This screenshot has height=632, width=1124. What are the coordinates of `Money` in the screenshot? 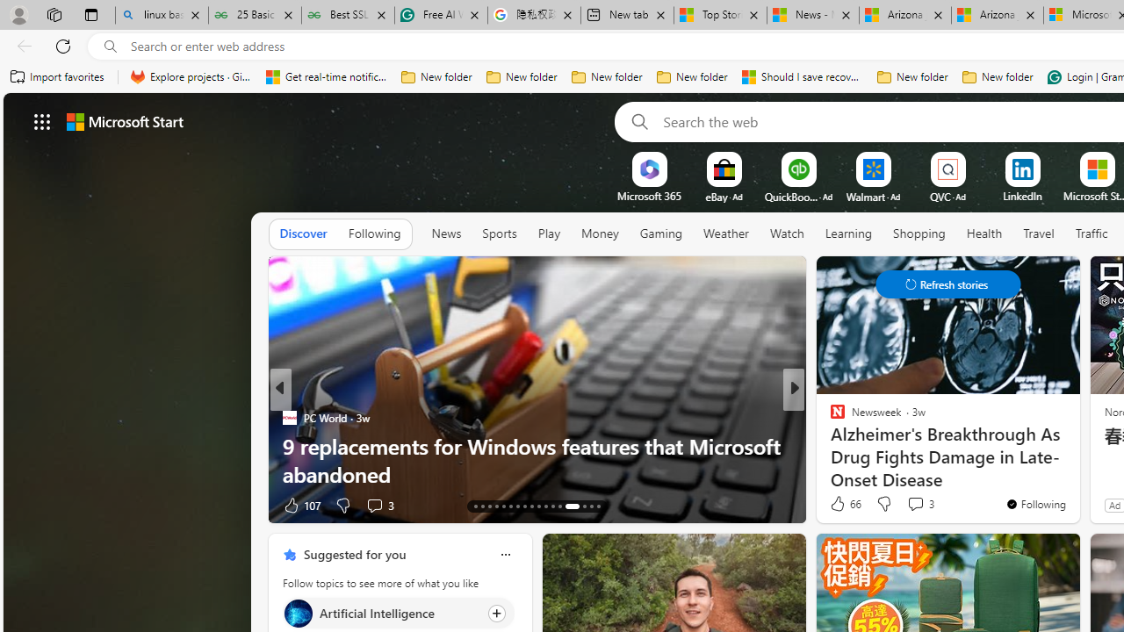 It's located at (599, 233).